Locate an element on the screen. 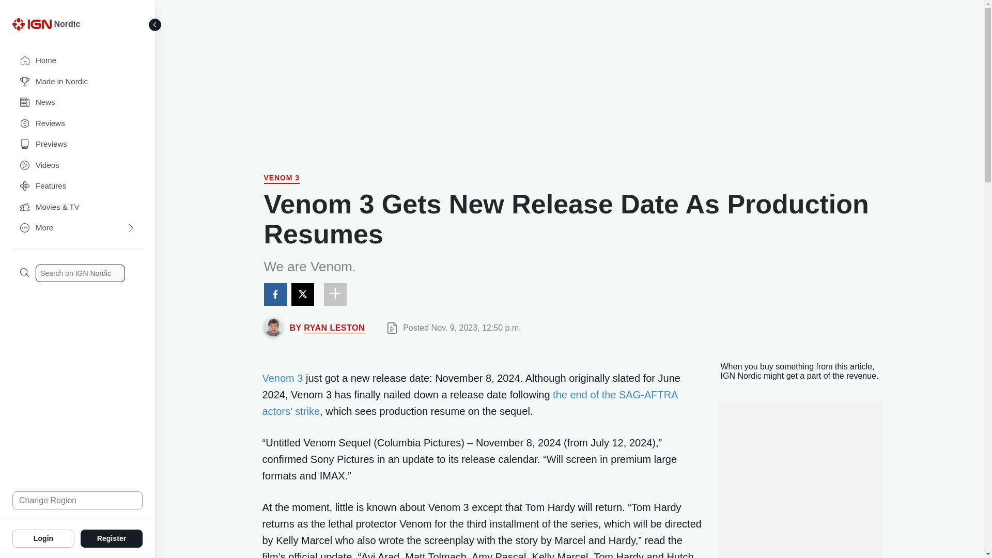 Image resolution: width=992 pixels, height=558 pixels. Login is located at coordinates (43, 538).